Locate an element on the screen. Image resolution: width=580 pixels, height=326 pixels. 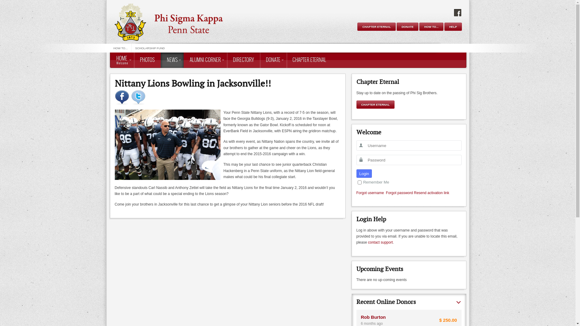
Nittany Lions Bowling in Jacksonville!! is located at coordinates (193, 83).